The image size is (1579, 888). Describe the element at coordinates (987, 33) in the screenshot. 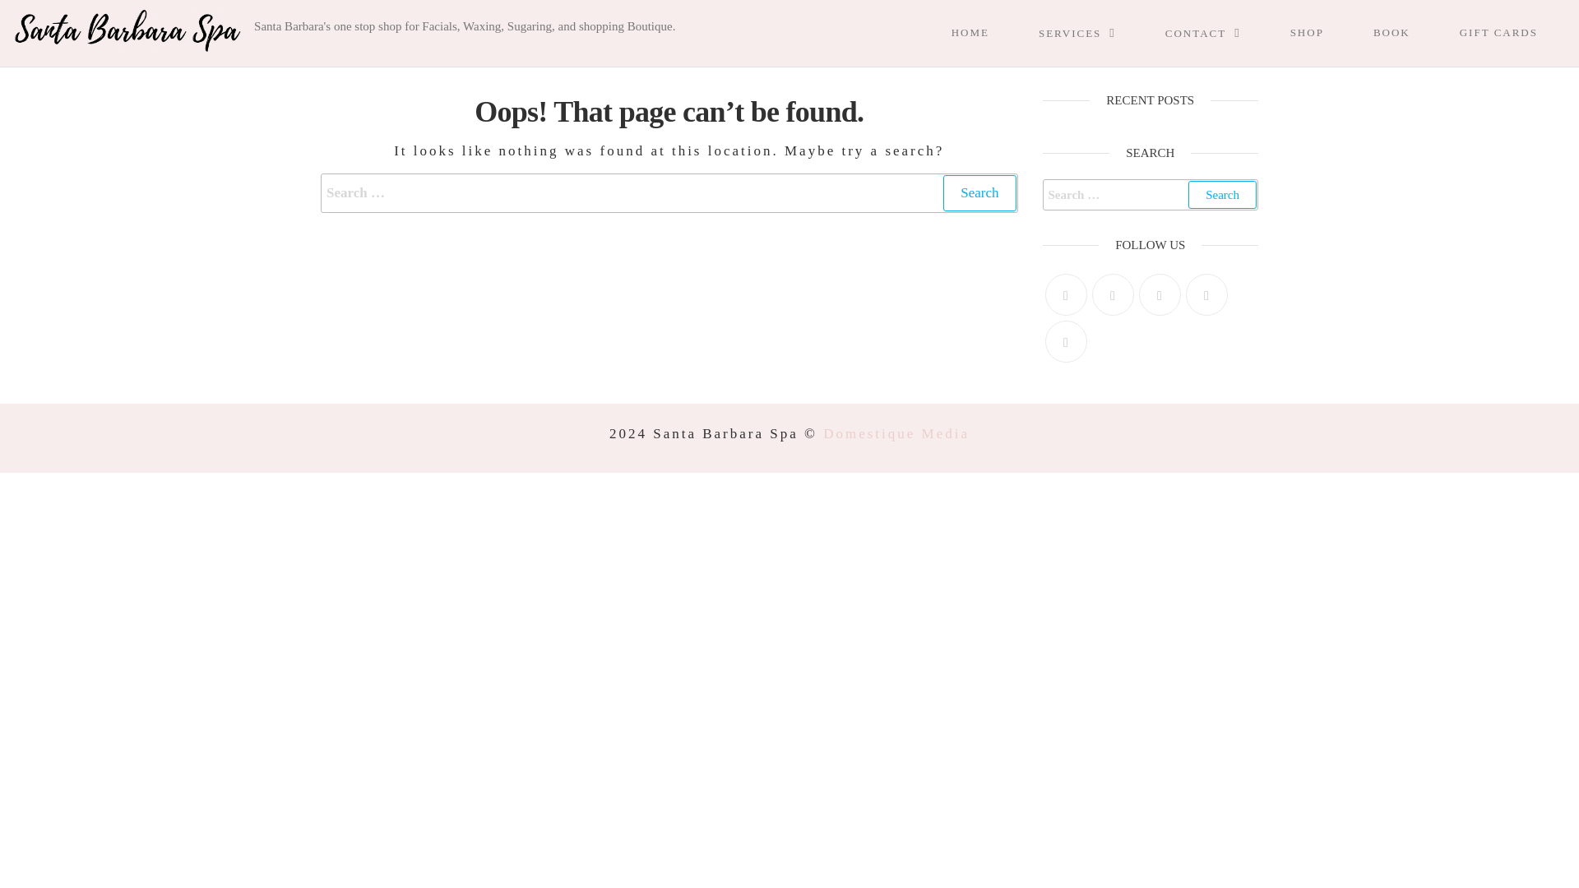

I see `HOME` at that location.